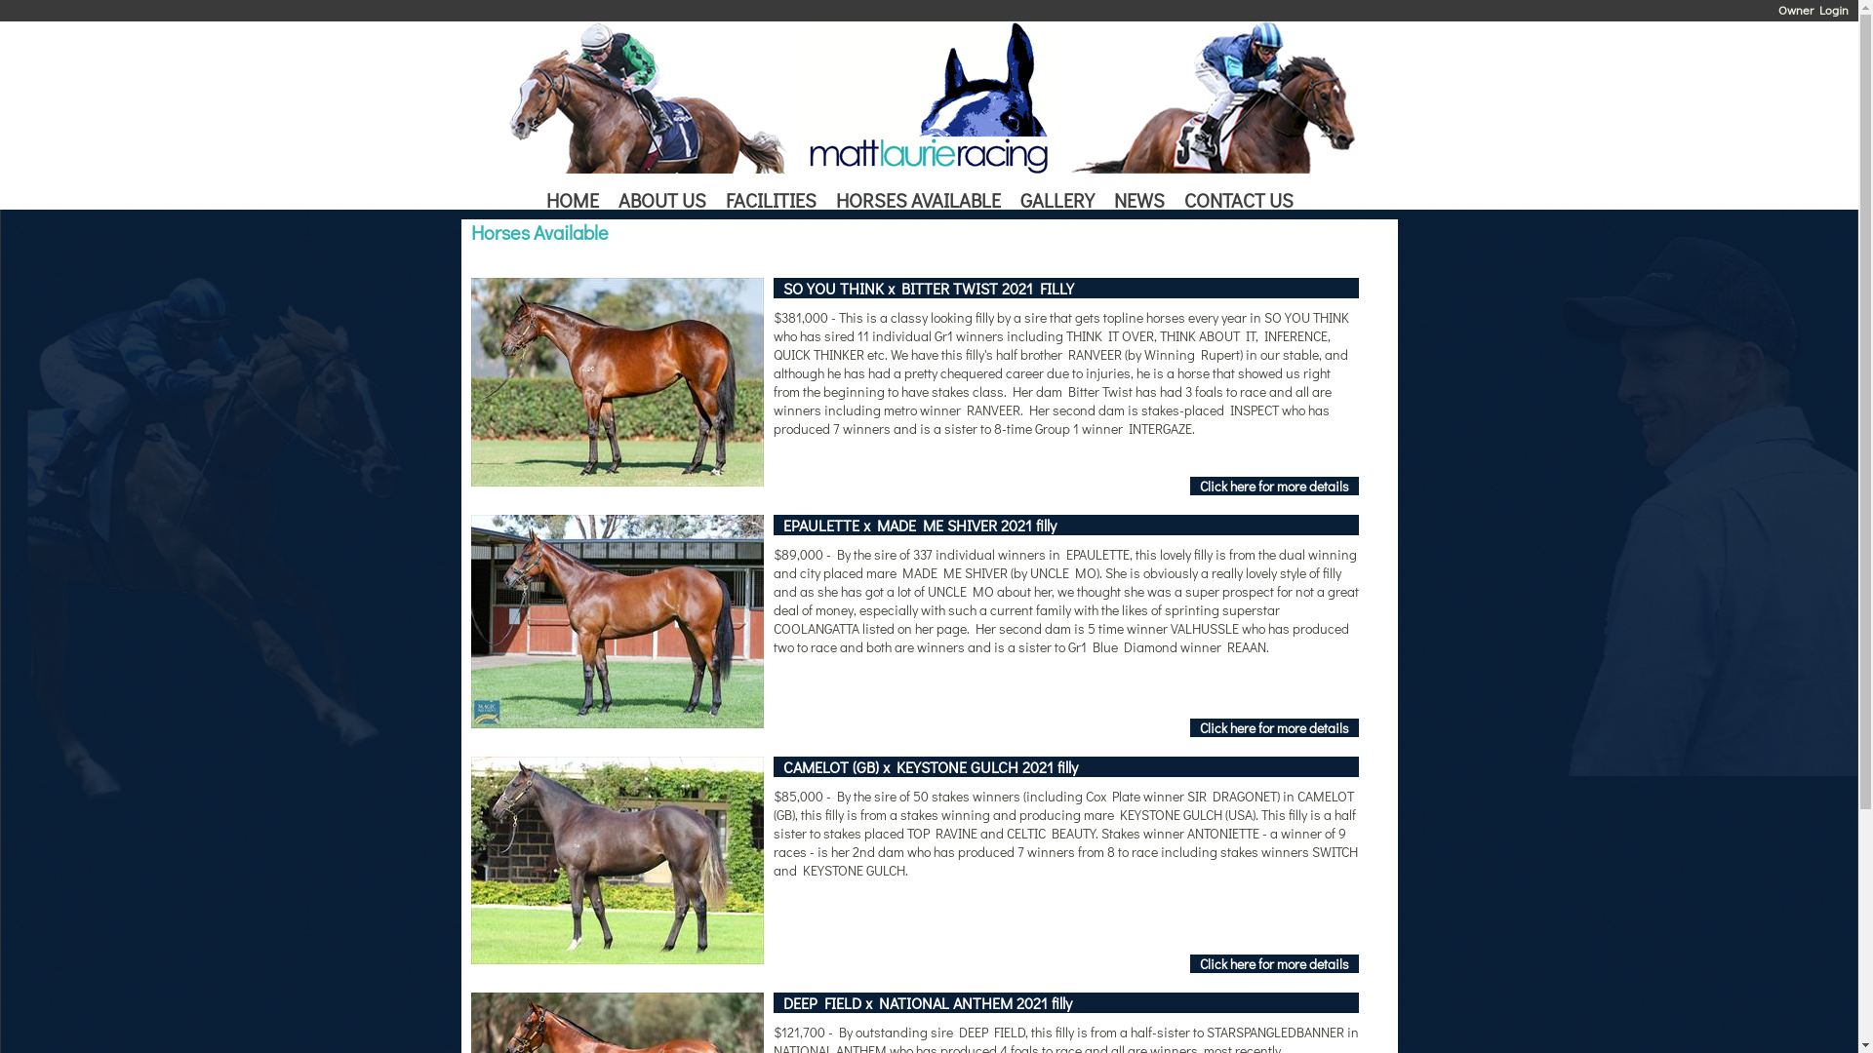 This screenshot has height=1053, width=1873. I want to click on ABOUT US, so click(667, 202).